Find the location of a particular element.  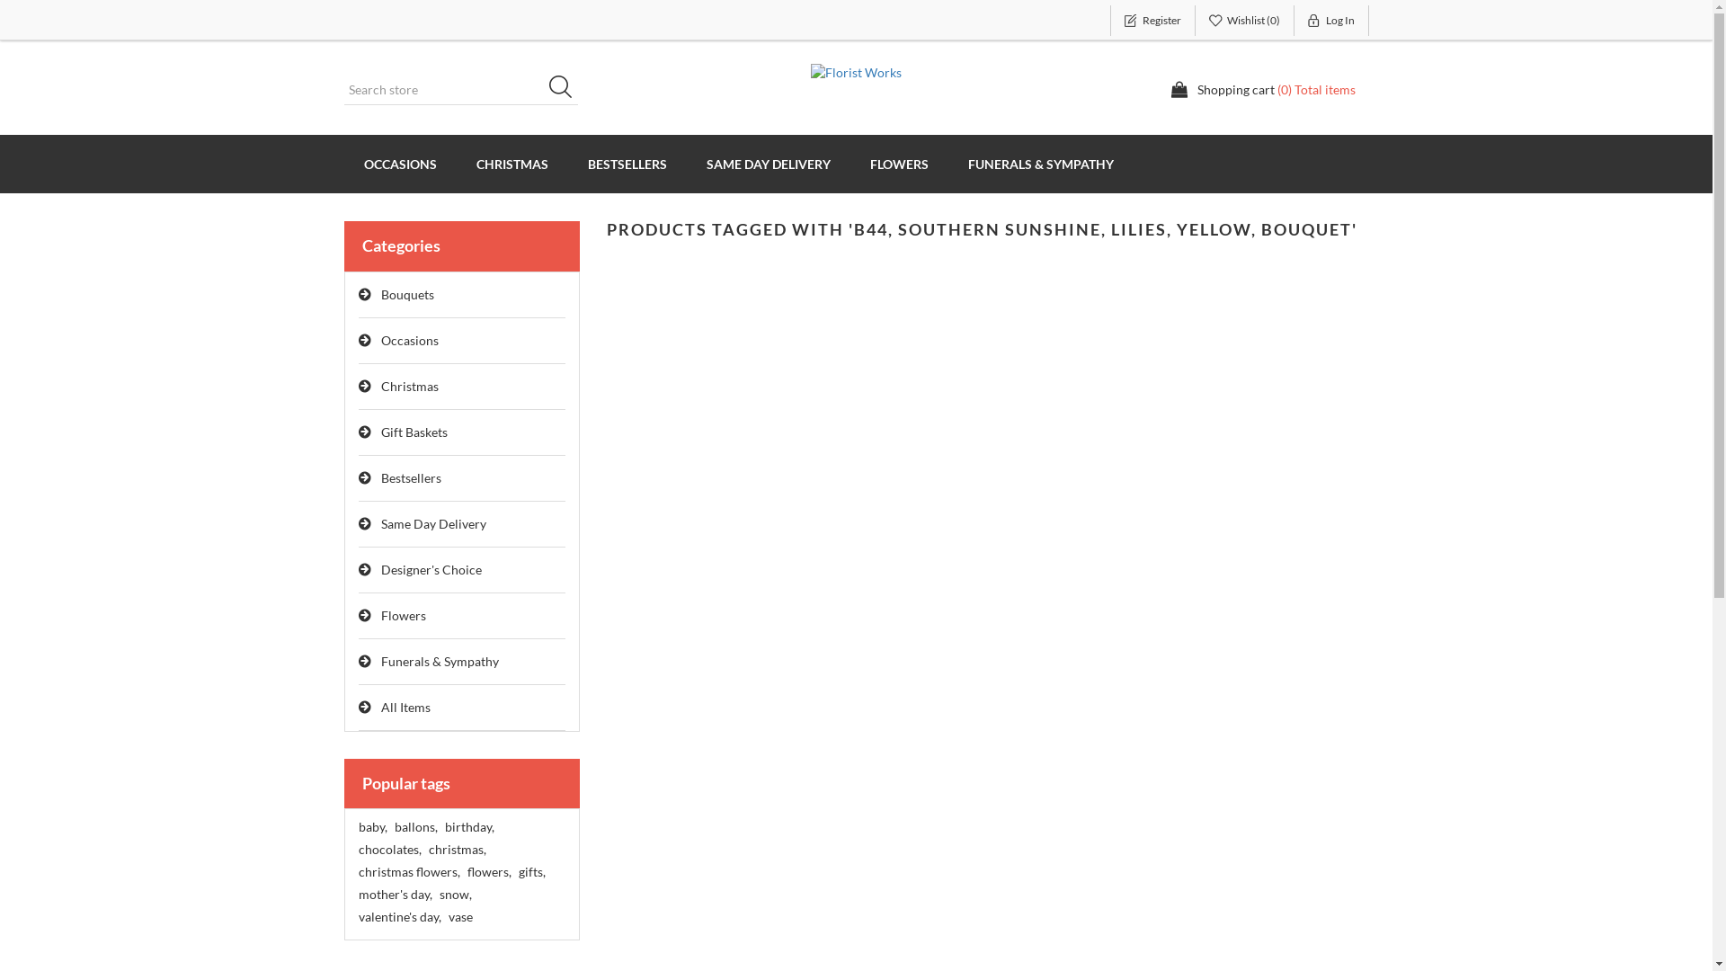

christmas, is located at coordinates (457, 850).